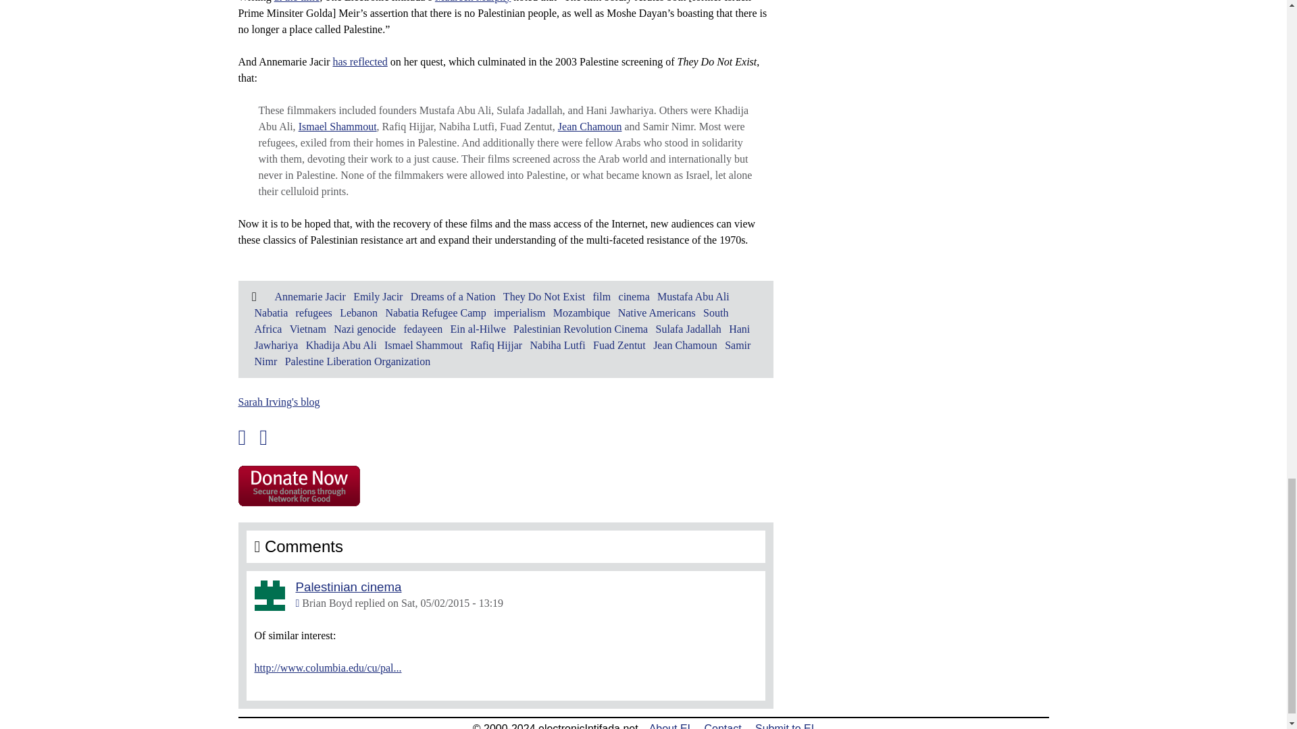  I want to click on Dreams of a Nation, so click(453, 296).